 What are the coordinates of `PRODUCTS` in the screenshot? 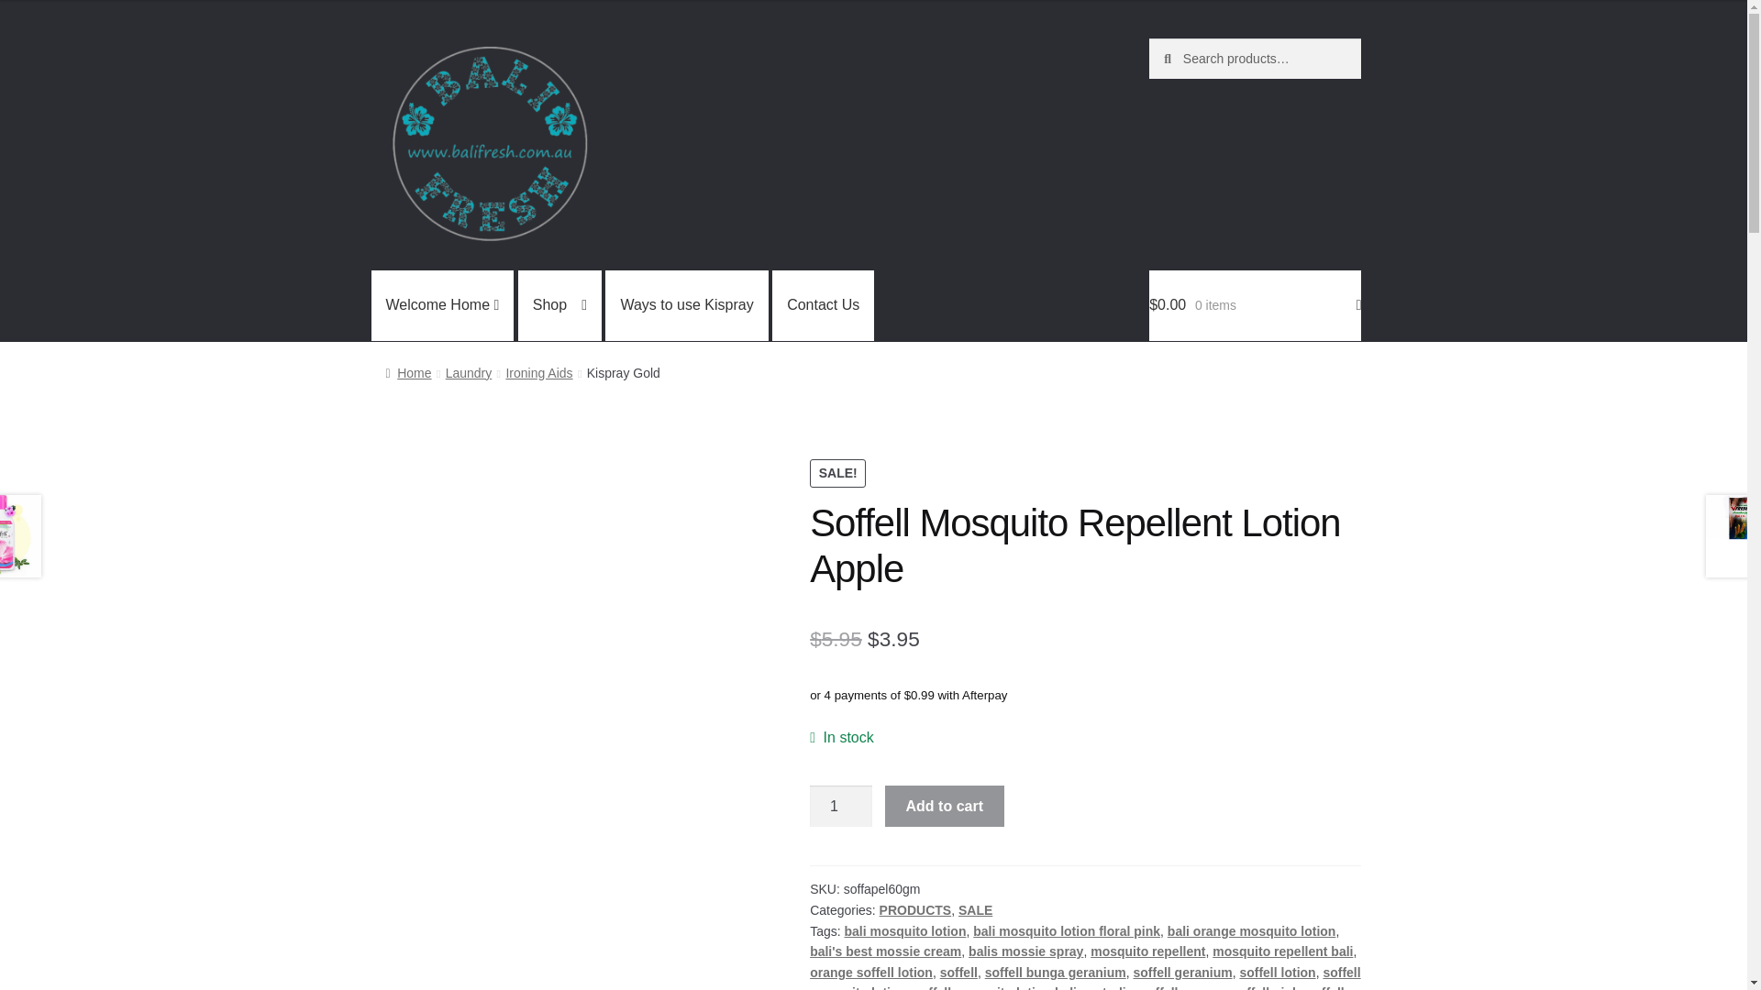 It's located at (915, 909).